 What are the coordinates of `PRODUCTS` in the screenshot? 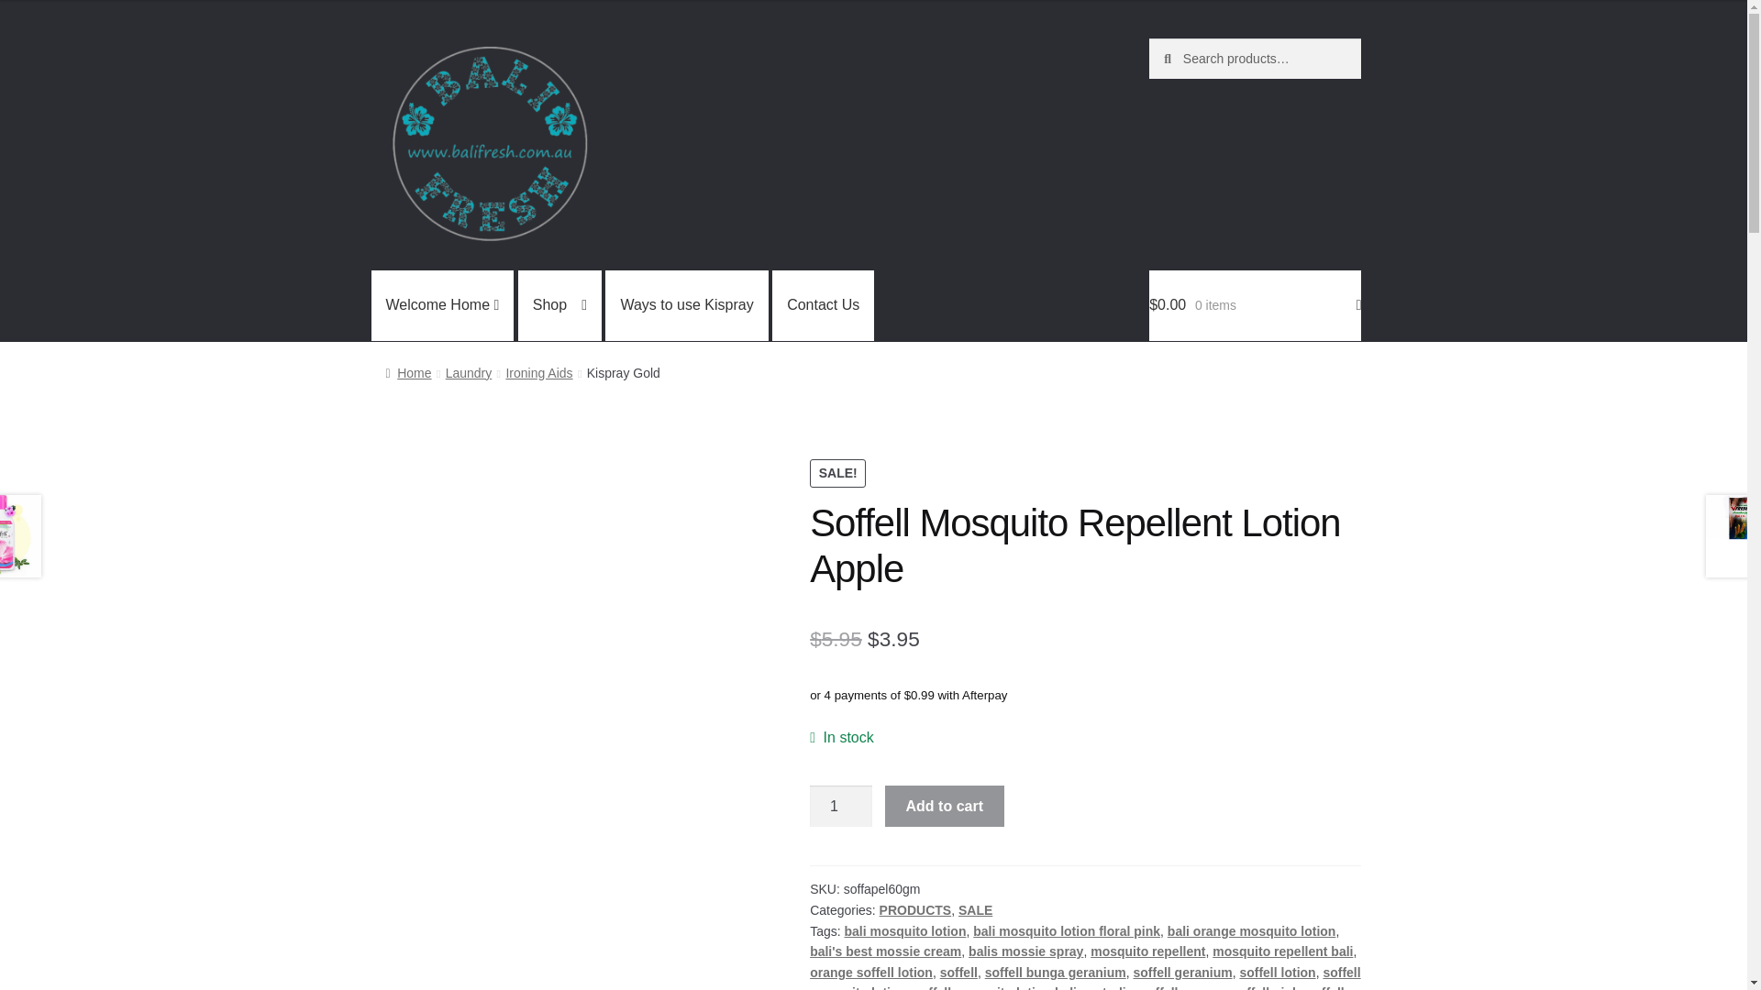 It's located at (915, 909).